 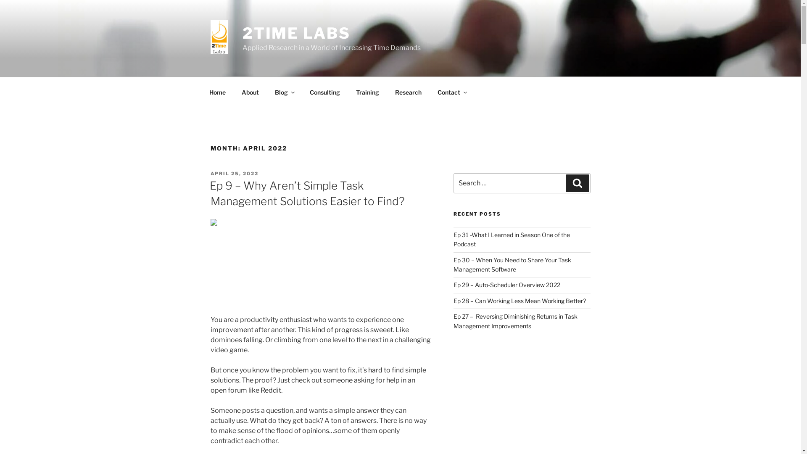 What do you see at coordinates (368, 92) in the screenshot?
I see `Training` at bounding box center [368, 92].